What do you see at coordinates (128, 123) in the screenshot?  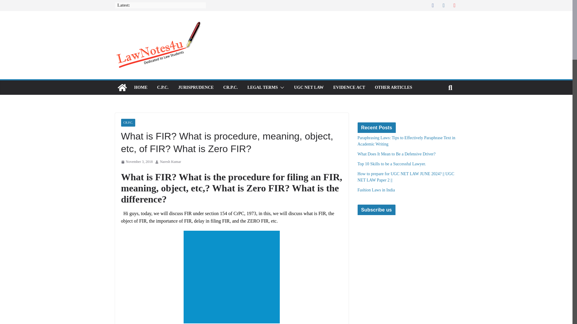 I see `CR.P.C.` at bounding box center [128, 123].